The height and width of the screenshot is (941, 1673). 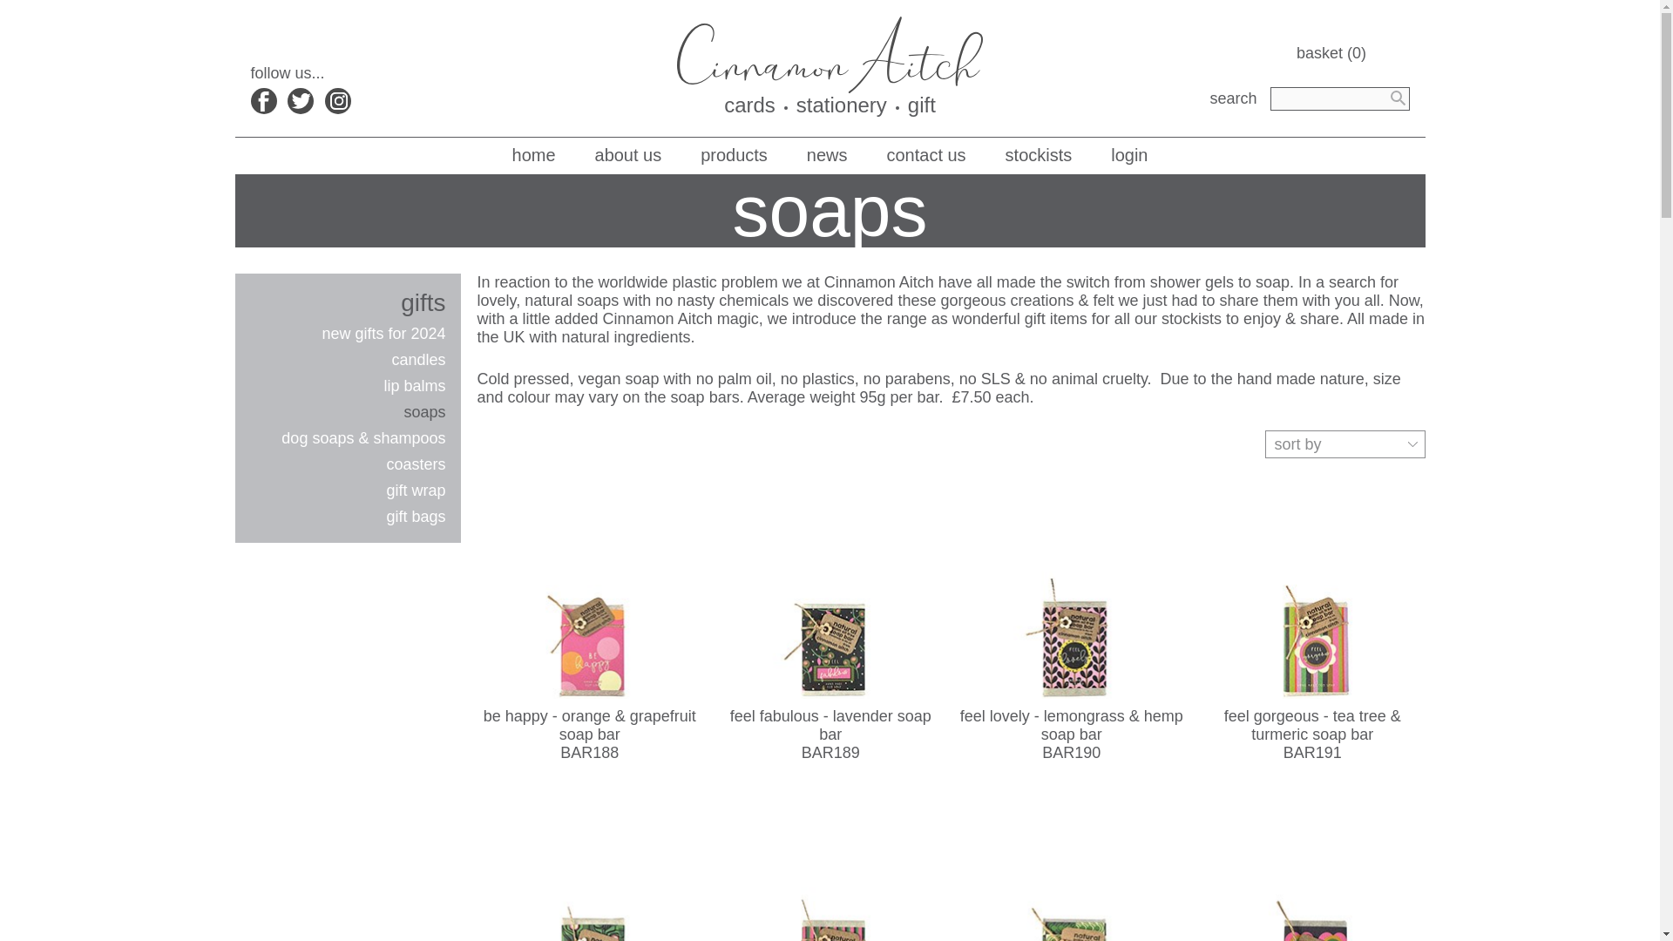 What do you see at coordinates (629, 155) in the screenshot?
I see `about us` at bounding box center [629, 155].